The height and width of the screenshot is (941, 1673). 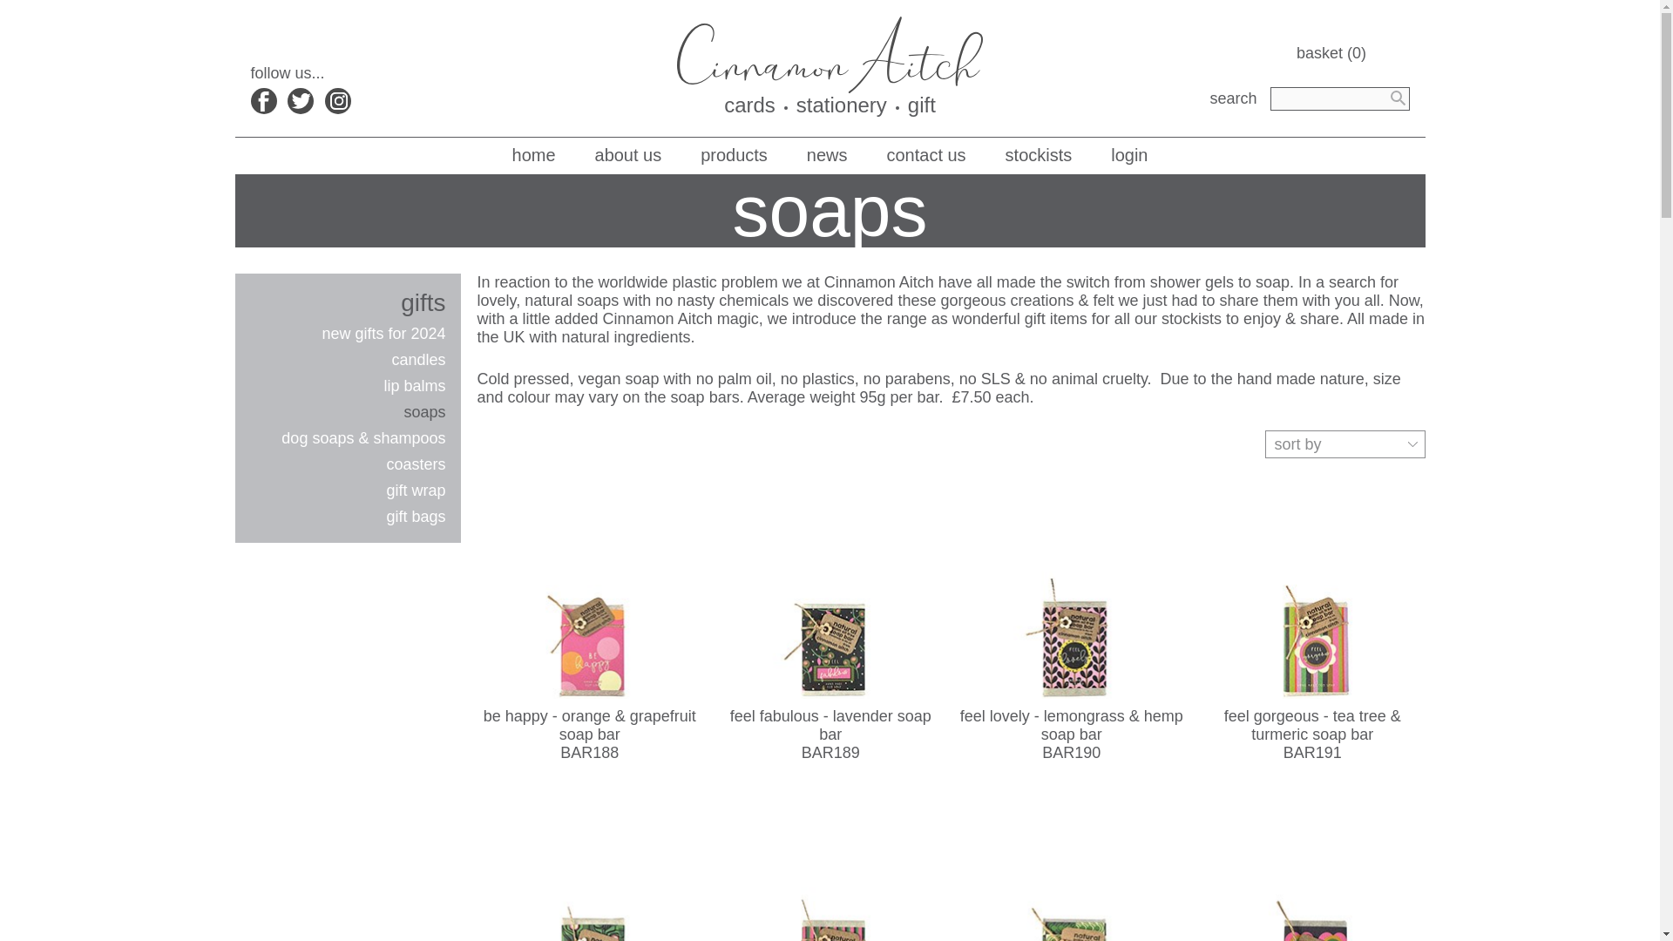 What do you see at coordinates (629, 155) in the screenshot?
I see `about us` at bounding box center [629, 155].